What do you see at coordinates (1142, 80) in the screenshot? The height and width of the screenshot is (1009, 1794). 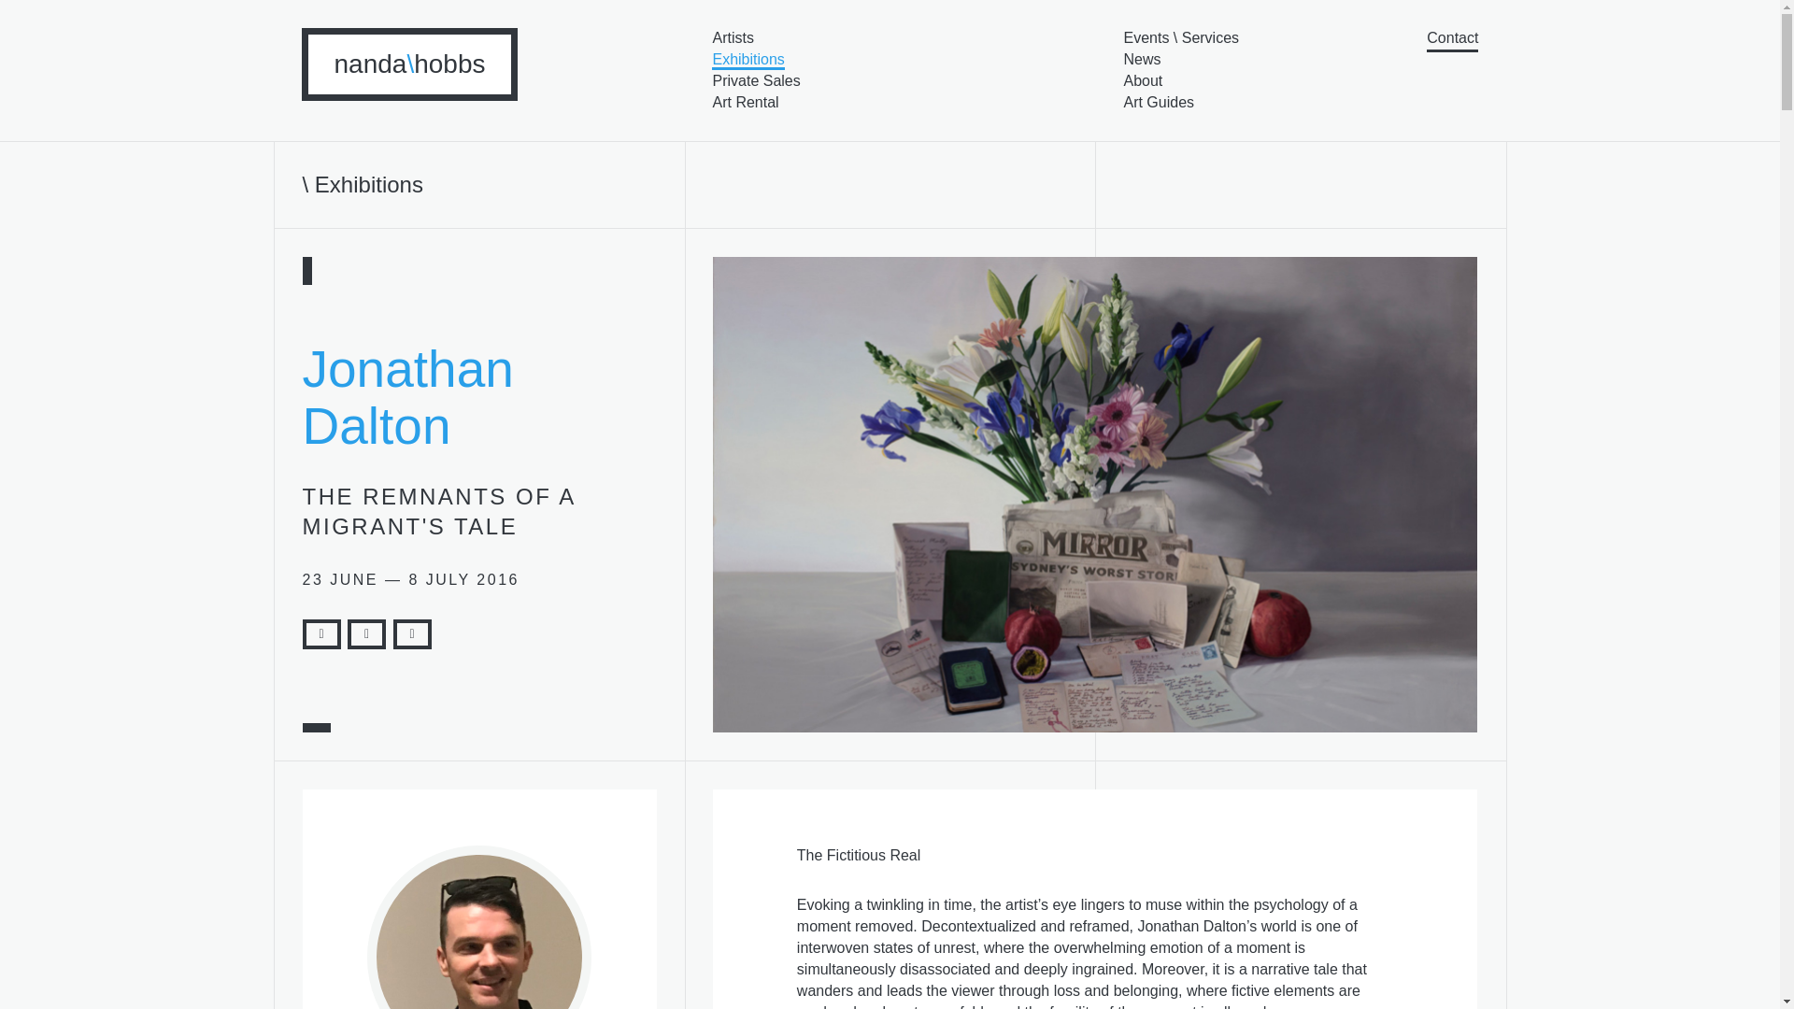 I see `About` at bounding box center [1142, 80].